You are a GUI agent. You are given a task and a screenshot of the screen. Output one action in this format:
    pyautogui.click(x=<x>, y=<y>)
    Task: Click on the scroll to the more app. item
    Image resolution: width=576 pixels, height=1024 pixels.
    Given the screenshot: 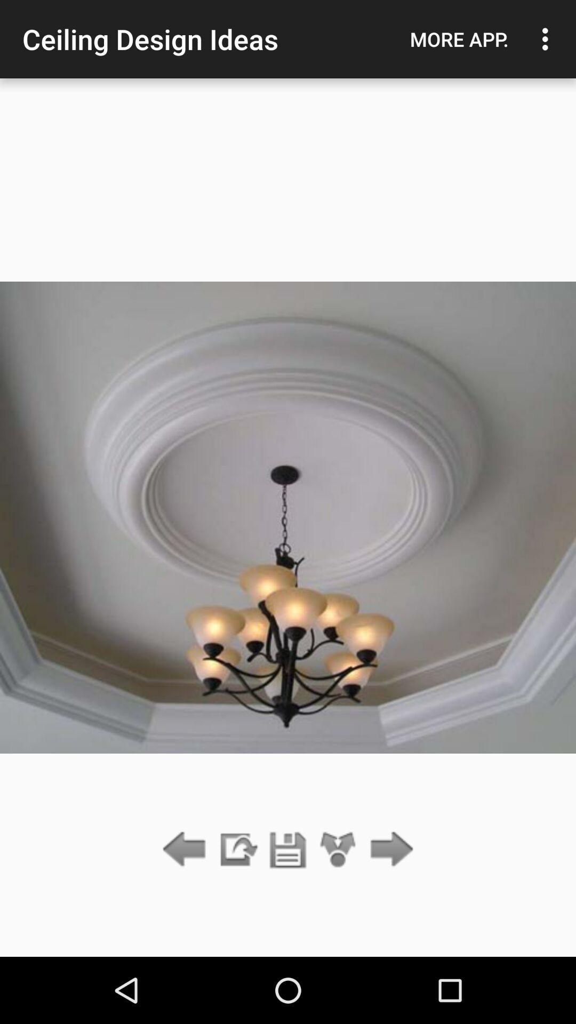 What is the action you would take?
    pyautogui.click(x=459, y=39)
    